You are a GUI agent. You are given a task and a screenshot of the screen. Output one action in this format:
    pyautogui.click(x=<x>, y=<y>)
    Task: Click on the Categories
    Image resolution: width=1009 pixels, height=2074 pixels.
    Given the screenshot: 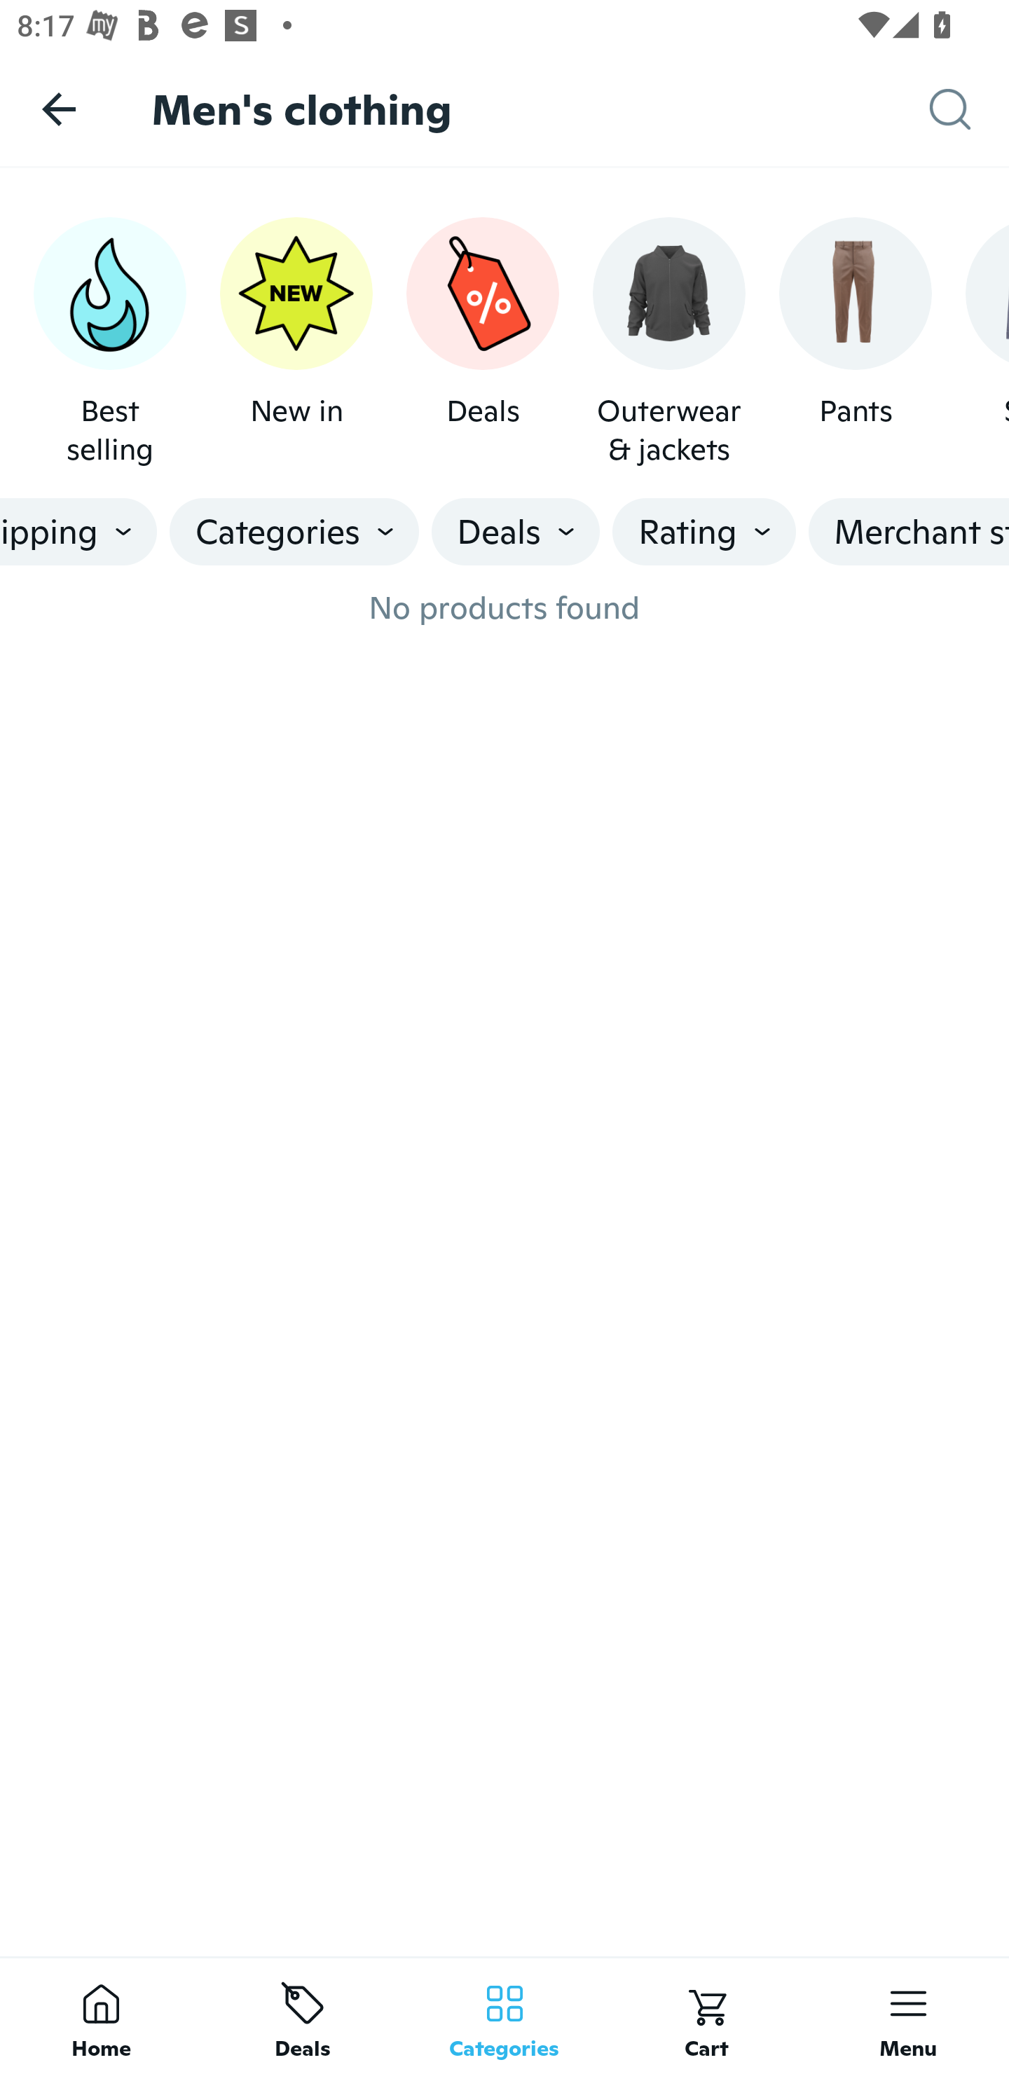 What is the action you would take?
    pyautogui.click(x=504, y=2015)
    